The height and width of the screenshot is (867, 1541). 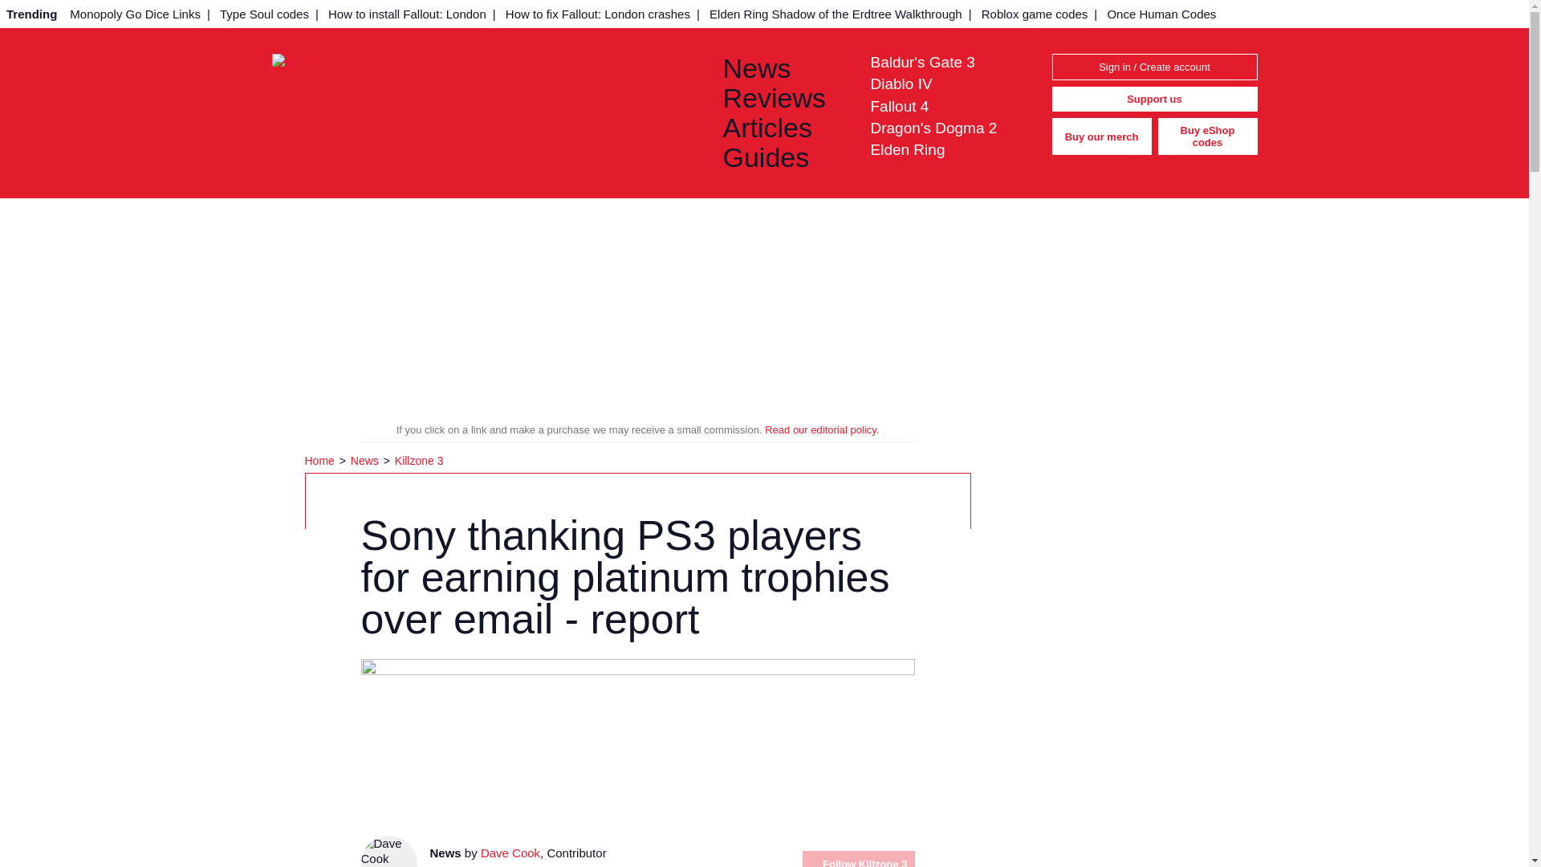 What do you see at coordinates (783, 67) in the screenshot?
I see `News` at bounding box center [783, 67].